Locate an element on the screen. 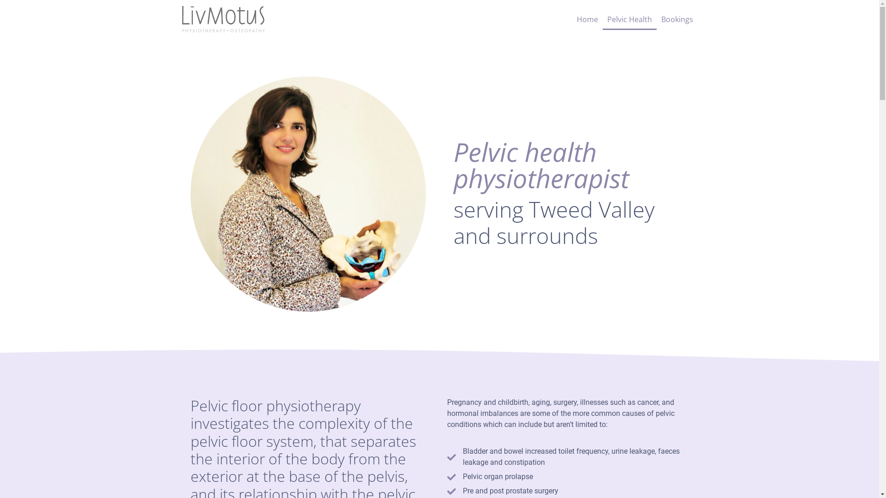  Home is located at coordinates (587, 19).